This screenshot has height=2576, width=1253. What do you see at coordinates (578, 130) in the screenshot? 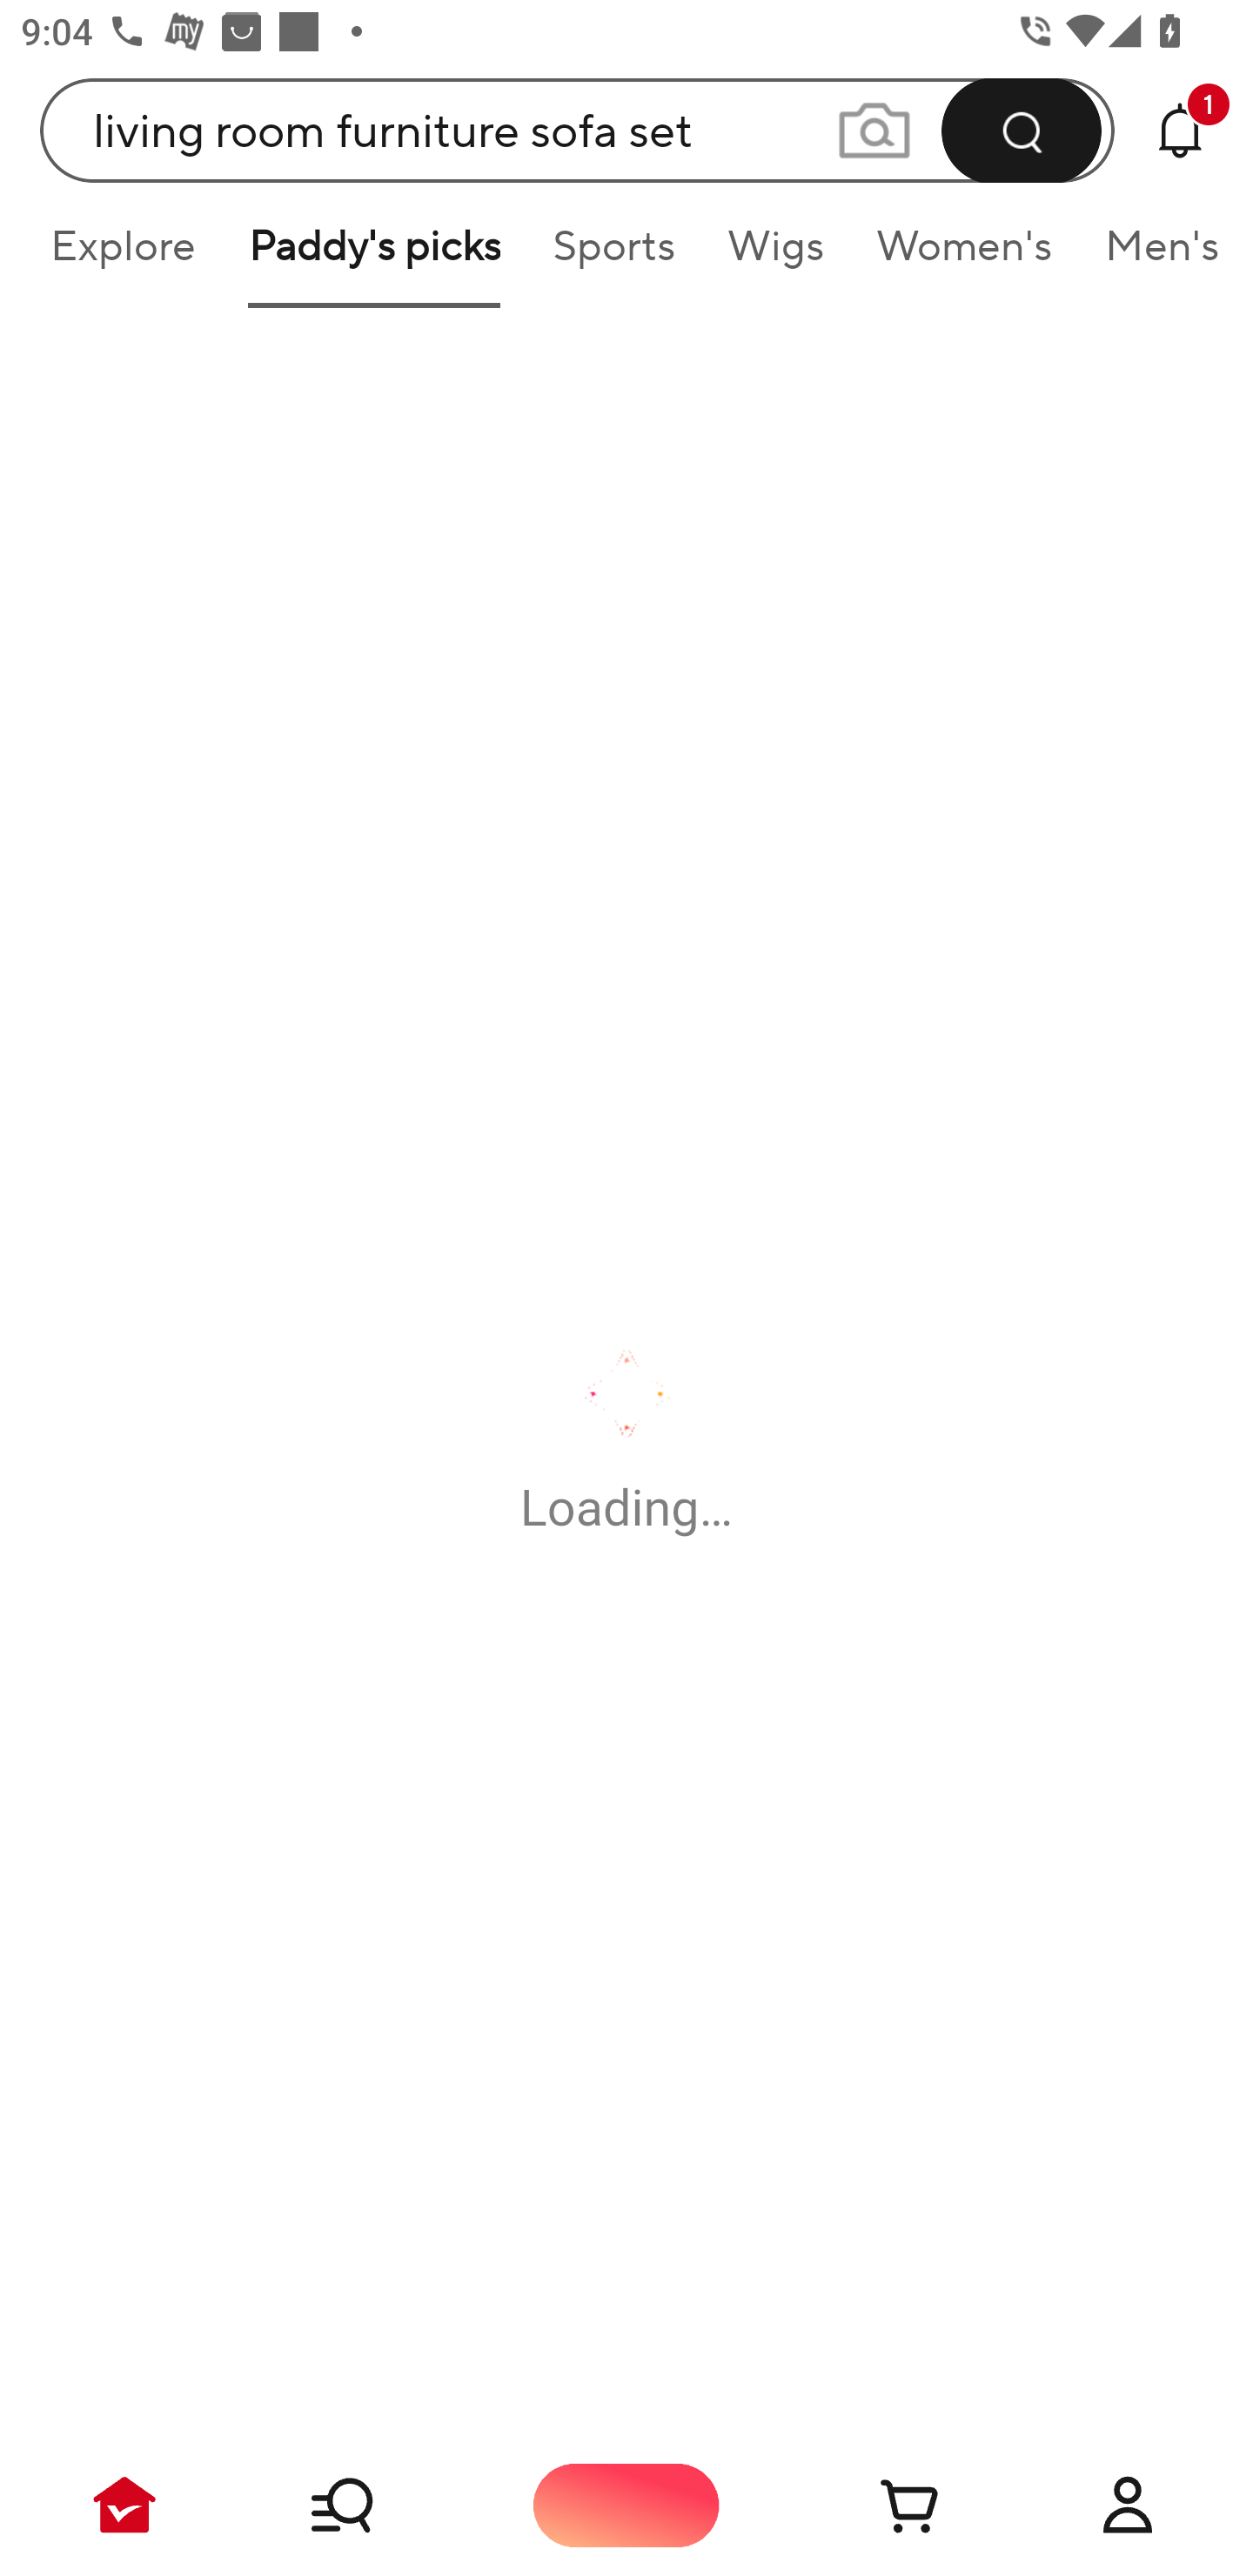
I see `living room furniture sofa set` at bounding box center [578, 130].